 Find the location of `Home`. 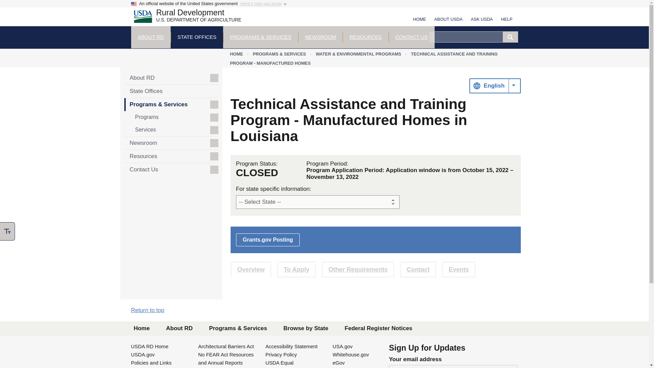

Home is located at coordinates (151, 37).